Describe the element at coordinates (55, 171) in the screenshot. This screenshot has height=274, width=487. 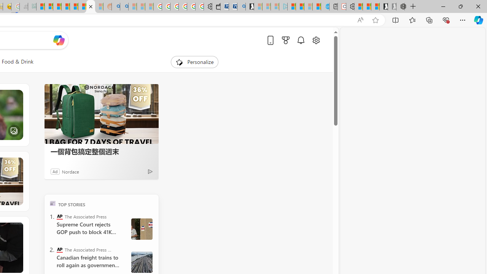
I see `Ad` at that location.